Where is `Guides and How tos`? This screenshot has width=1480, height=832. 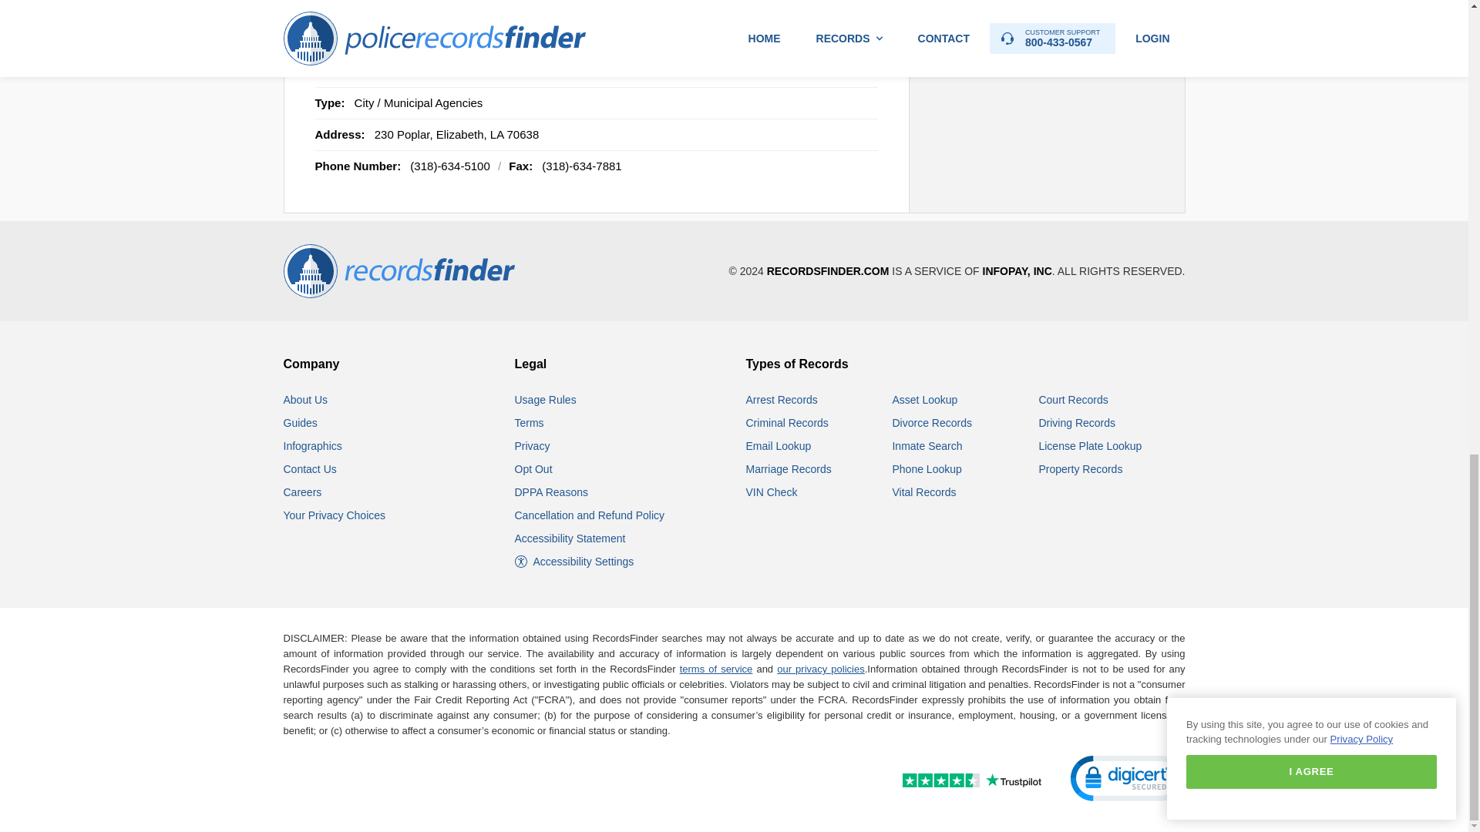 Guides and How tos is located at coordinates (301, 423).